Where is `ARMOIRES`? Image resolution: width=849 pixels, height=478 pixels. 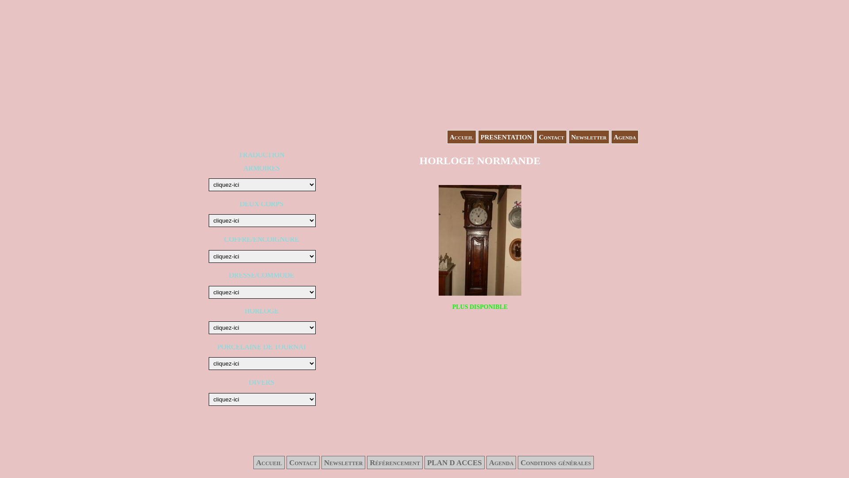
ARMOIRES is located at coordinates (262, 168).